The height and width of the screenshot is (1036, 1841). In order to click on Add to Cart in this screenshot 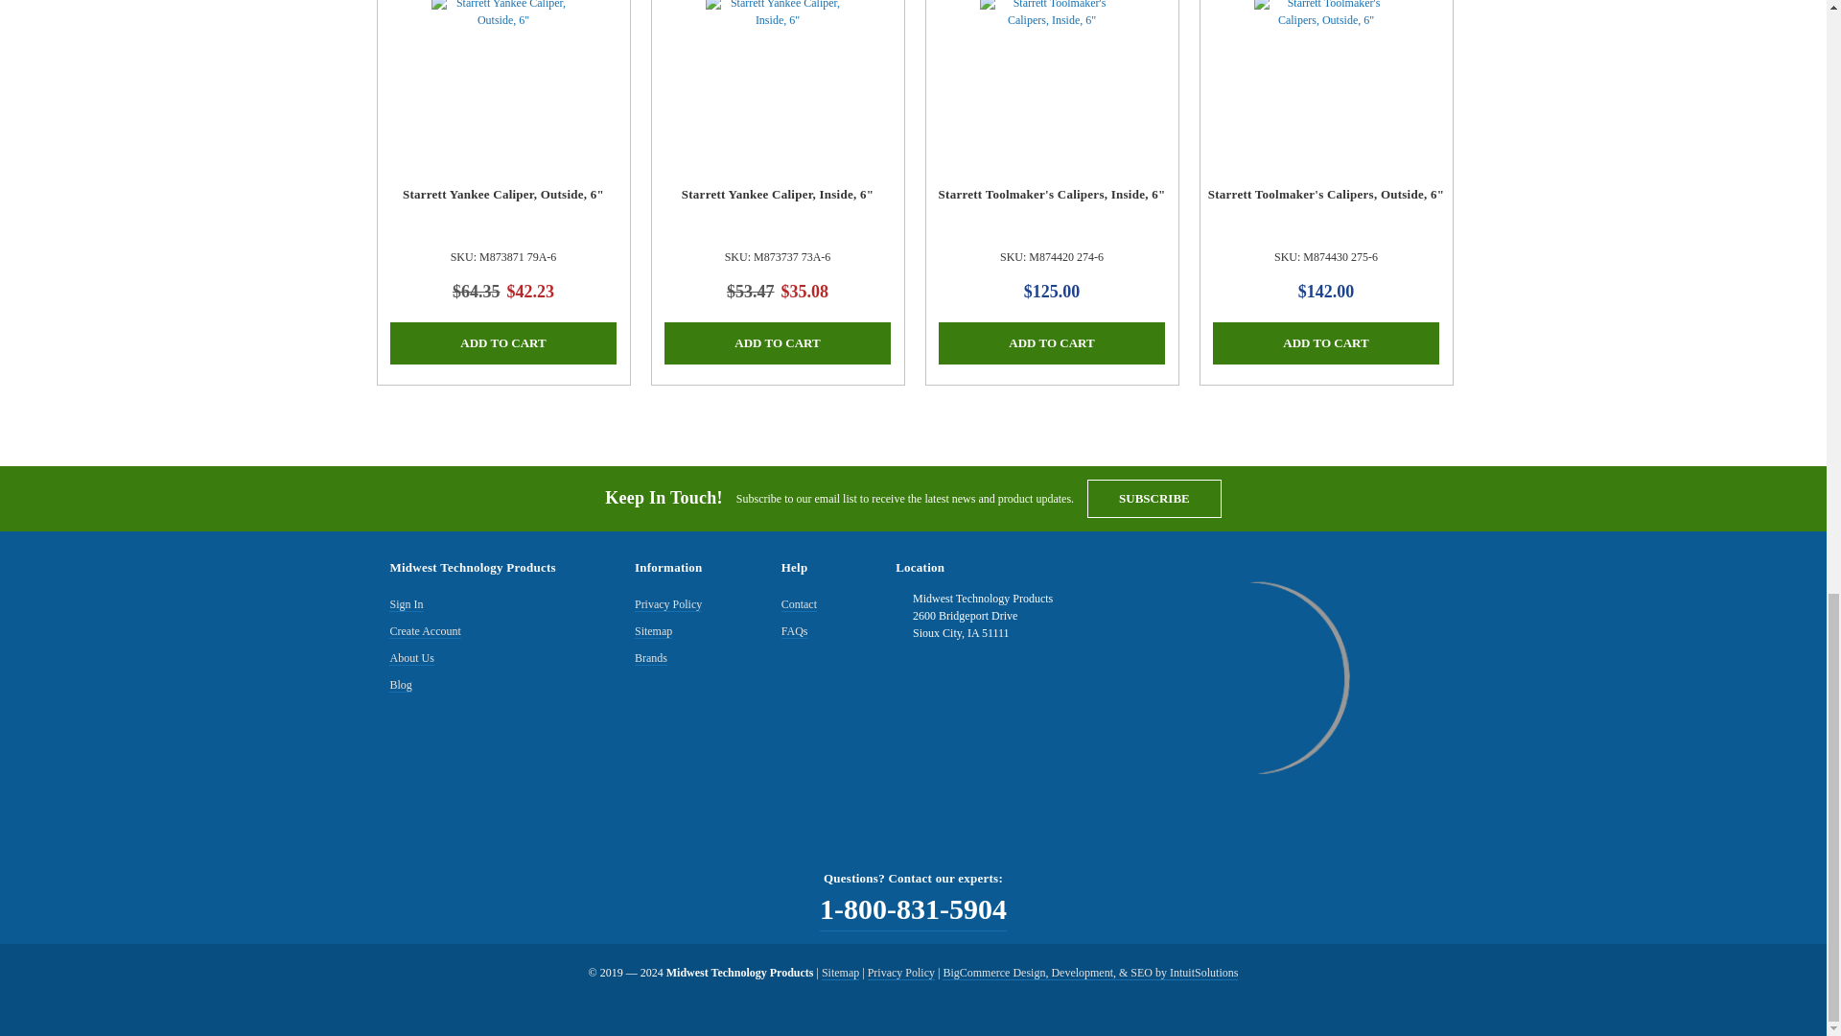, I will do `click(503, 343)`.